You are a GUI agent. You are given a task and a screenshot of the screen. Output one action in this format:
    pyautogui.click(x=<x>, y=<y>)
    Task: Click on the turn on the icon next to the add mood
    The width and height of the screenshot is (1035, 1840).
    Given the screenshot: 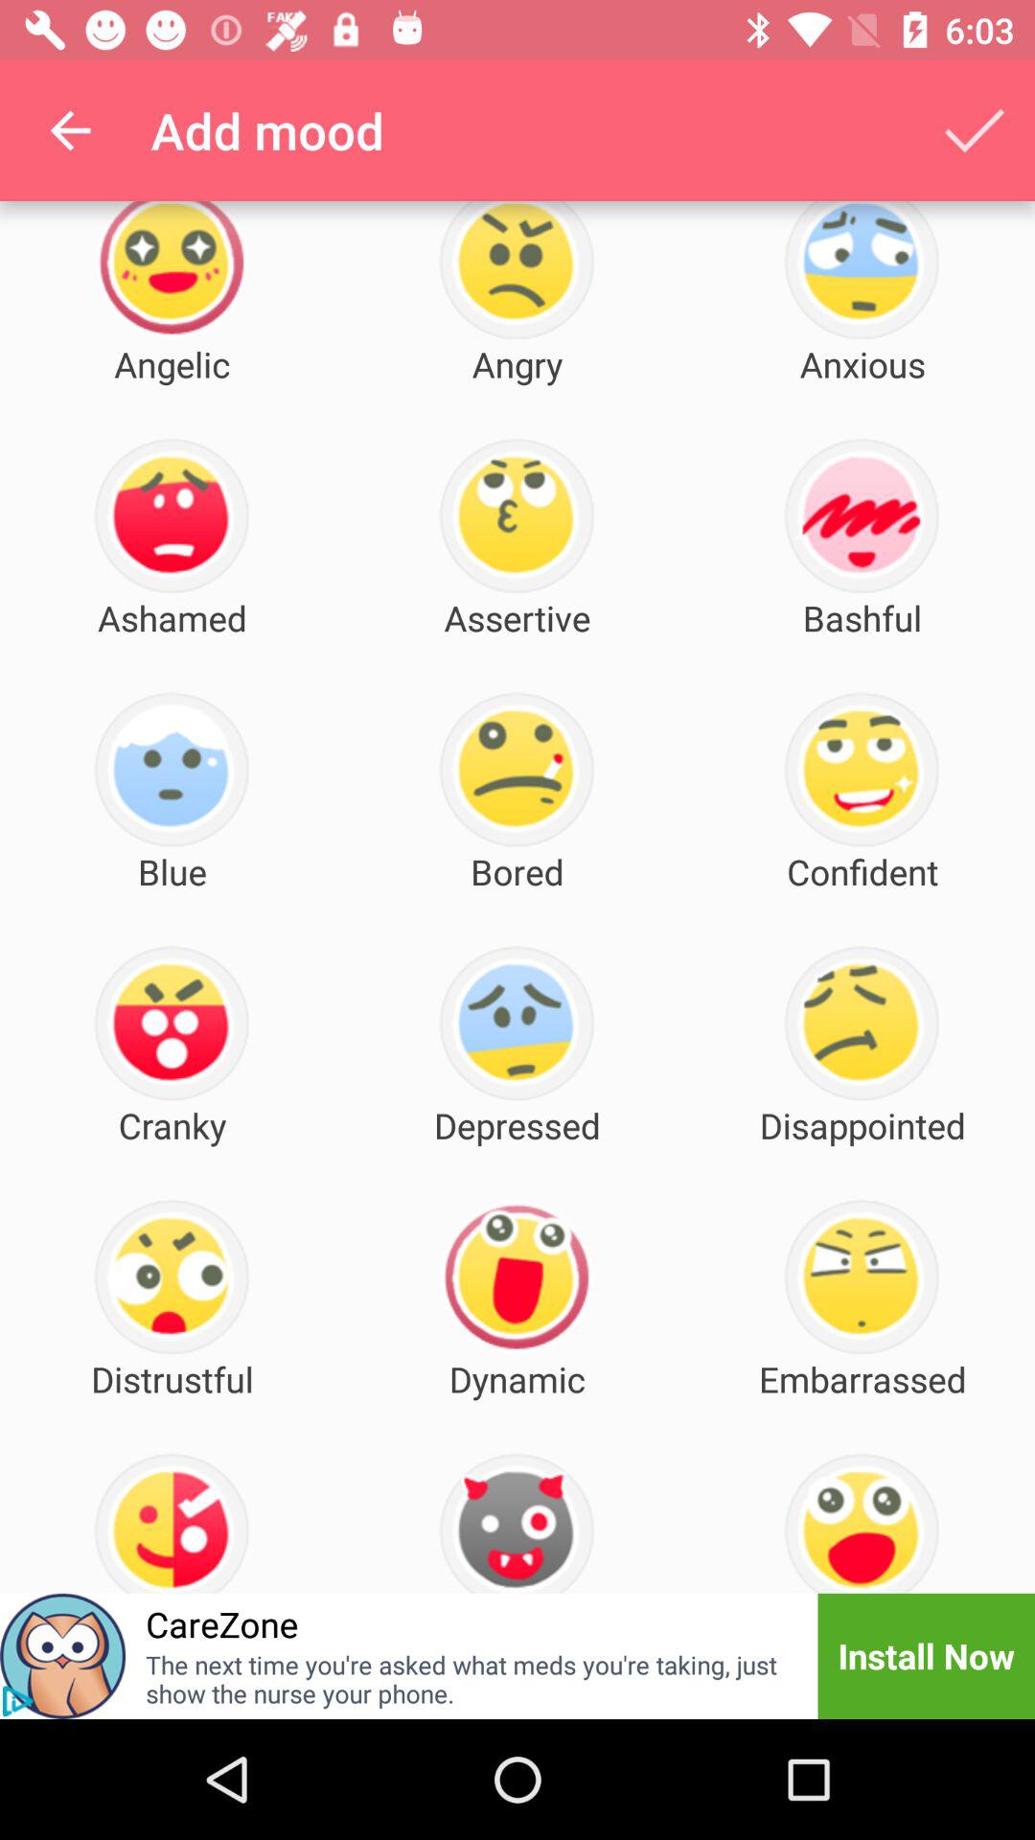 What is the action you would take?
    pyautogui.click(x=70, y=130)
    